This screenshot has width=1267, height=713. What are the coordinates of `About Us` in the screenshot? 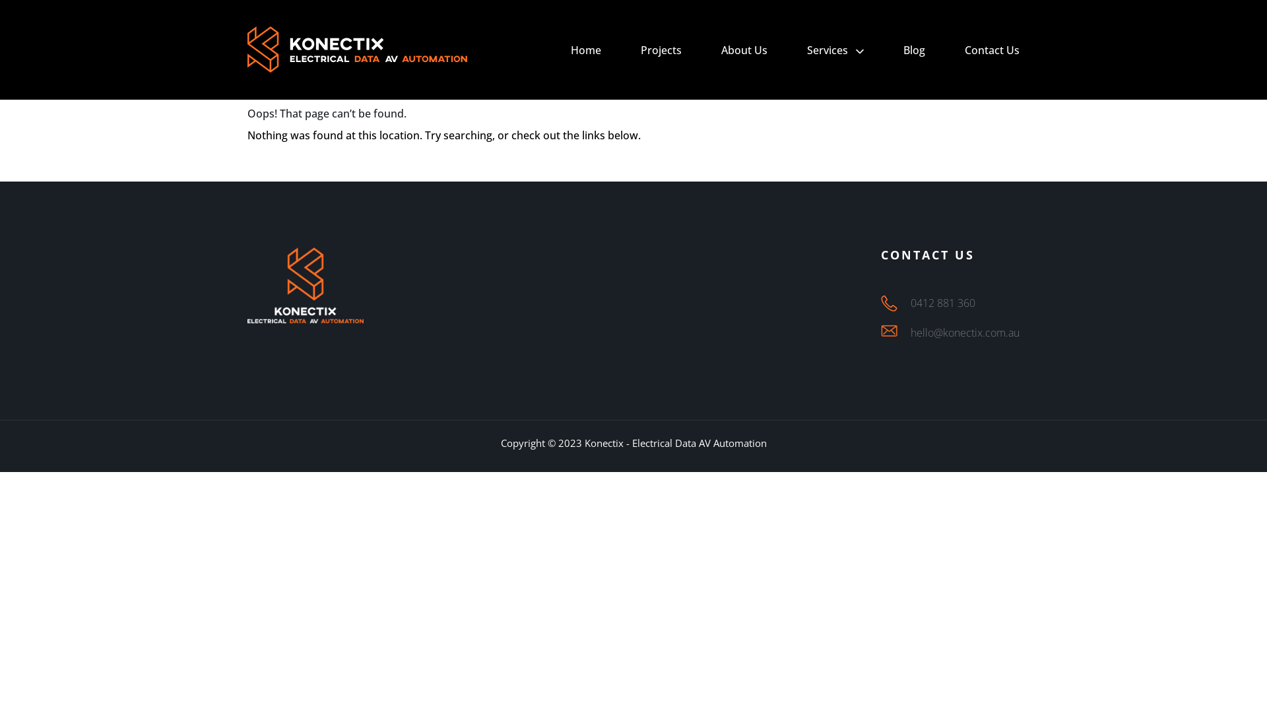 It's located at (744, 50).